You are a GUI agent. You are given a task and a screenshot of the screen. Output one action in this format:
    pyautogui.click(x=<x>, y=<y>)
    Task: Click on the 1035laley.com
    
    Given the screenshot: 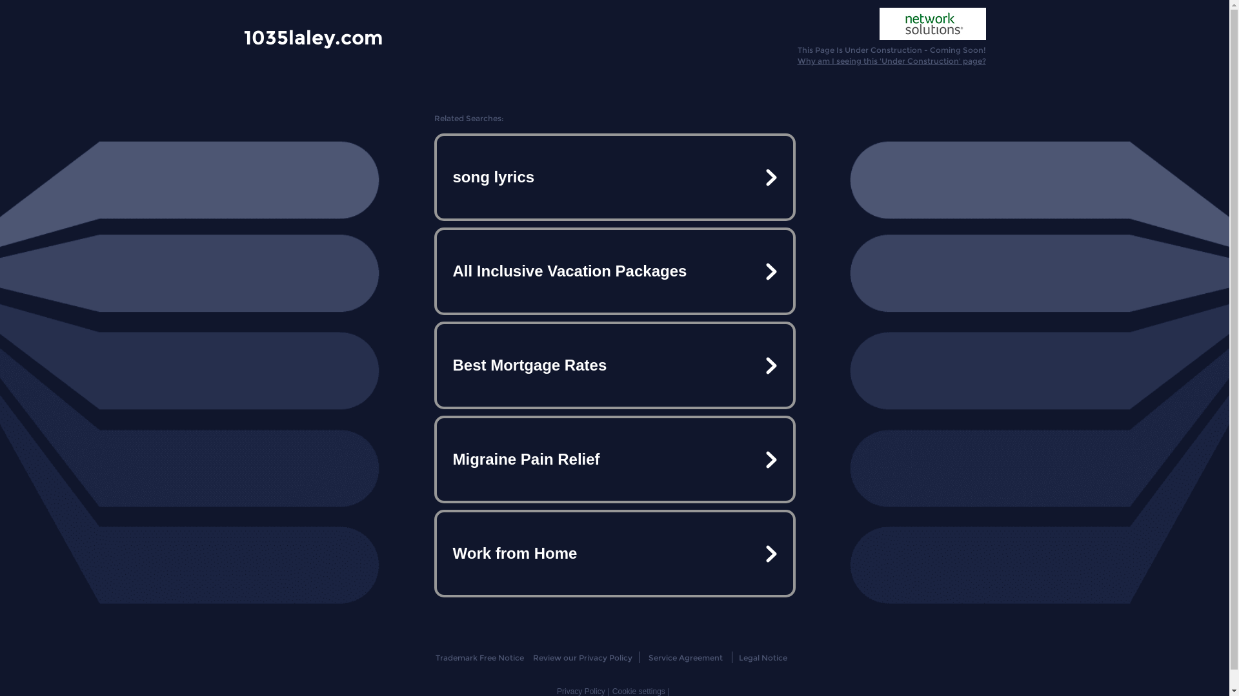 What is the action you would take?
    pyautogui.click(x=314, y=37)
    